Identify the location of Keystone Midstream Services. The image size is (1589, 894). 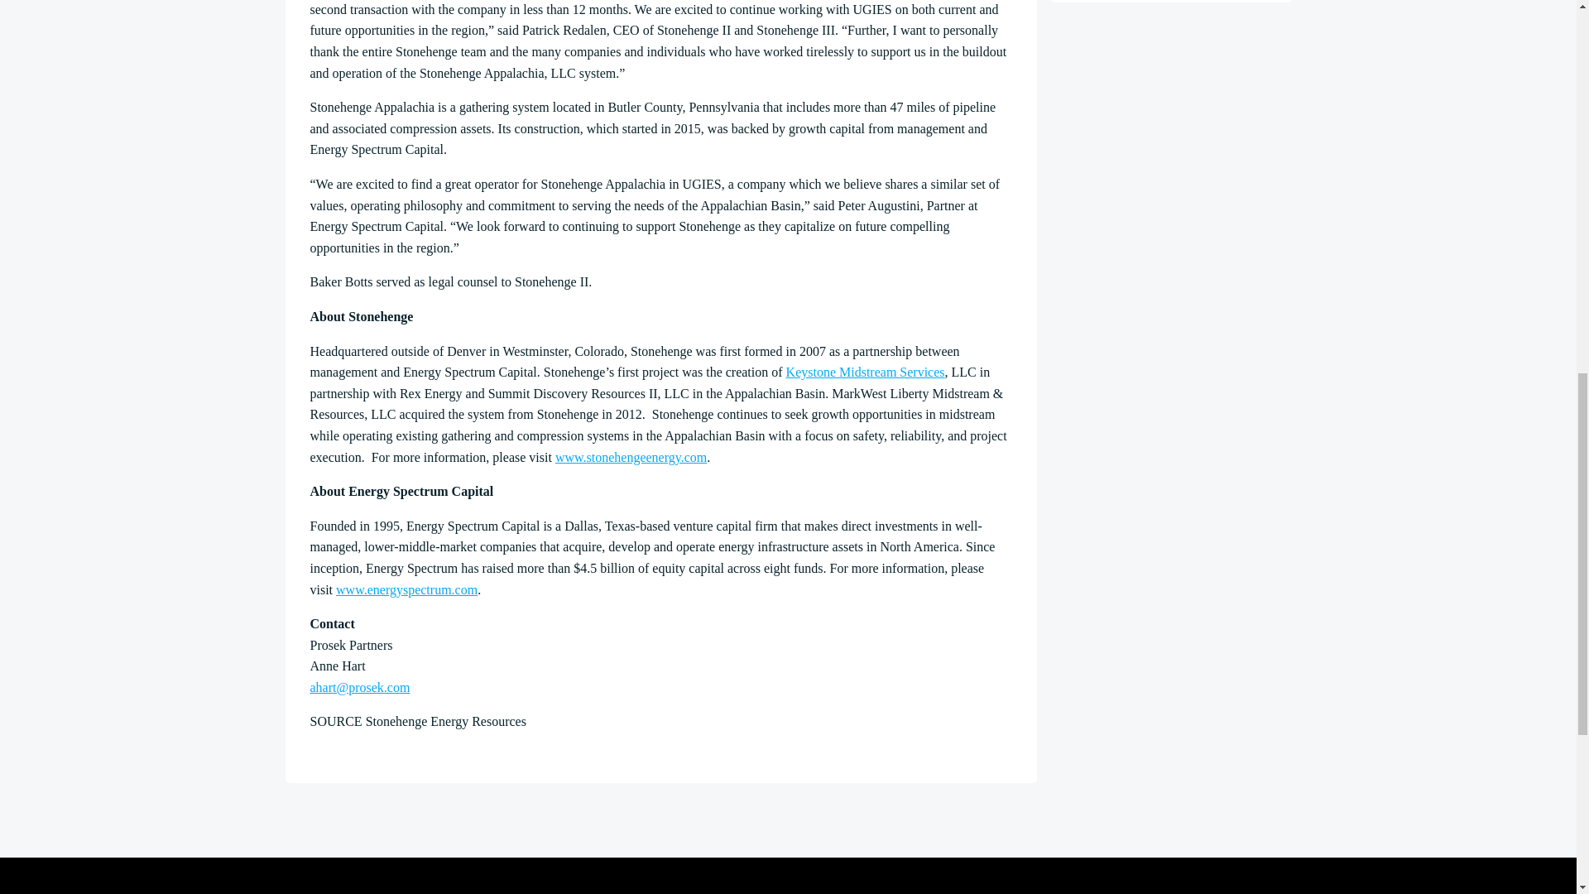
(866, 371).